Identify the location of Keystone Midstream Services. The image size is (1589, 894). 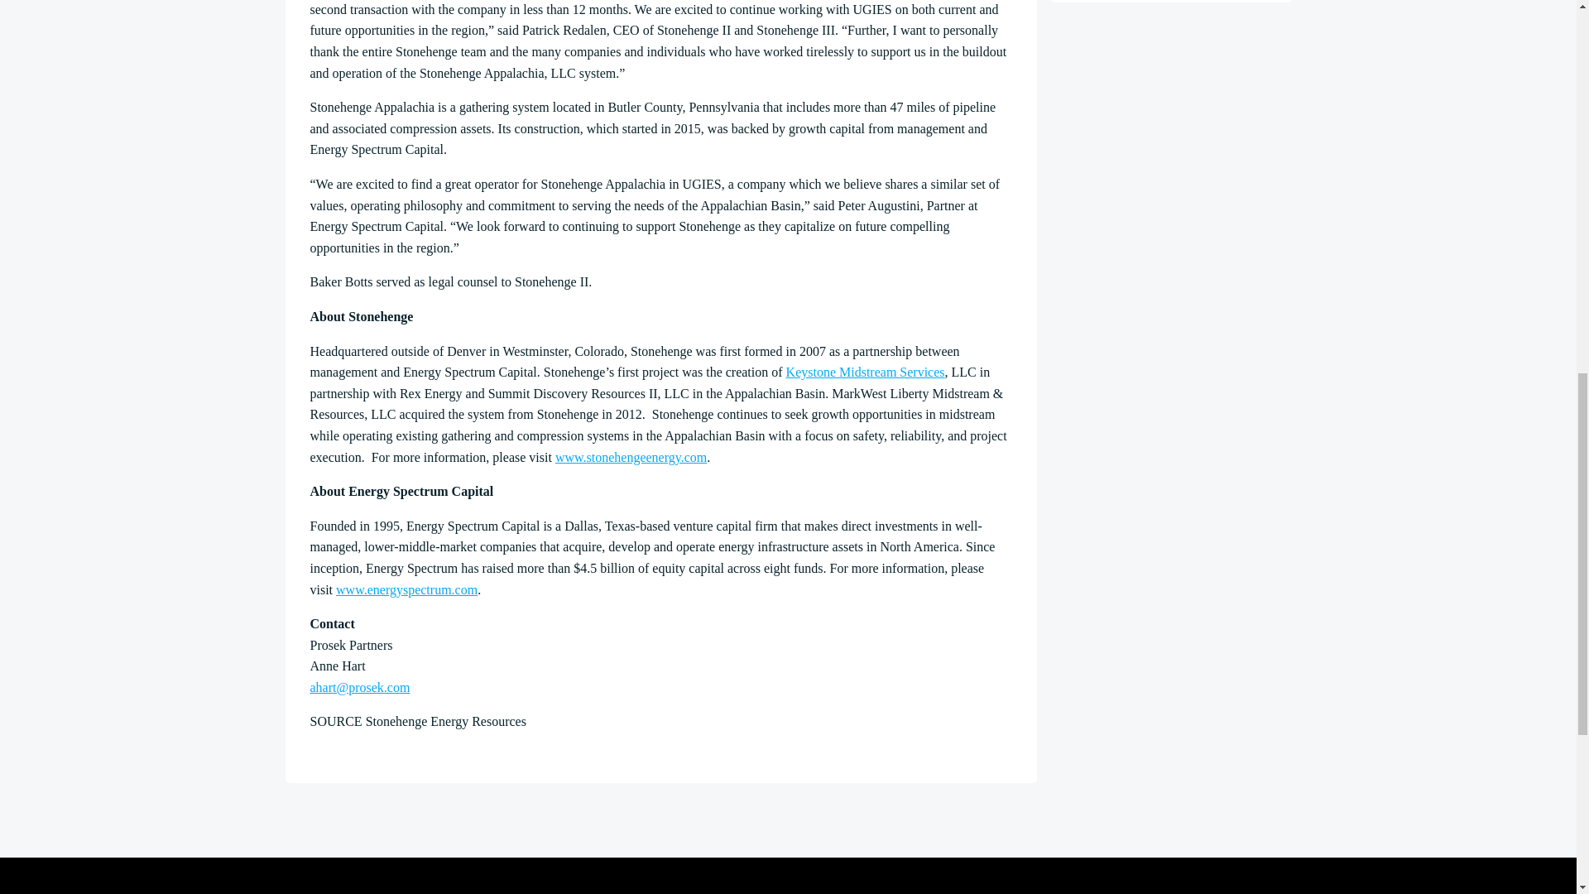
(866, 371).